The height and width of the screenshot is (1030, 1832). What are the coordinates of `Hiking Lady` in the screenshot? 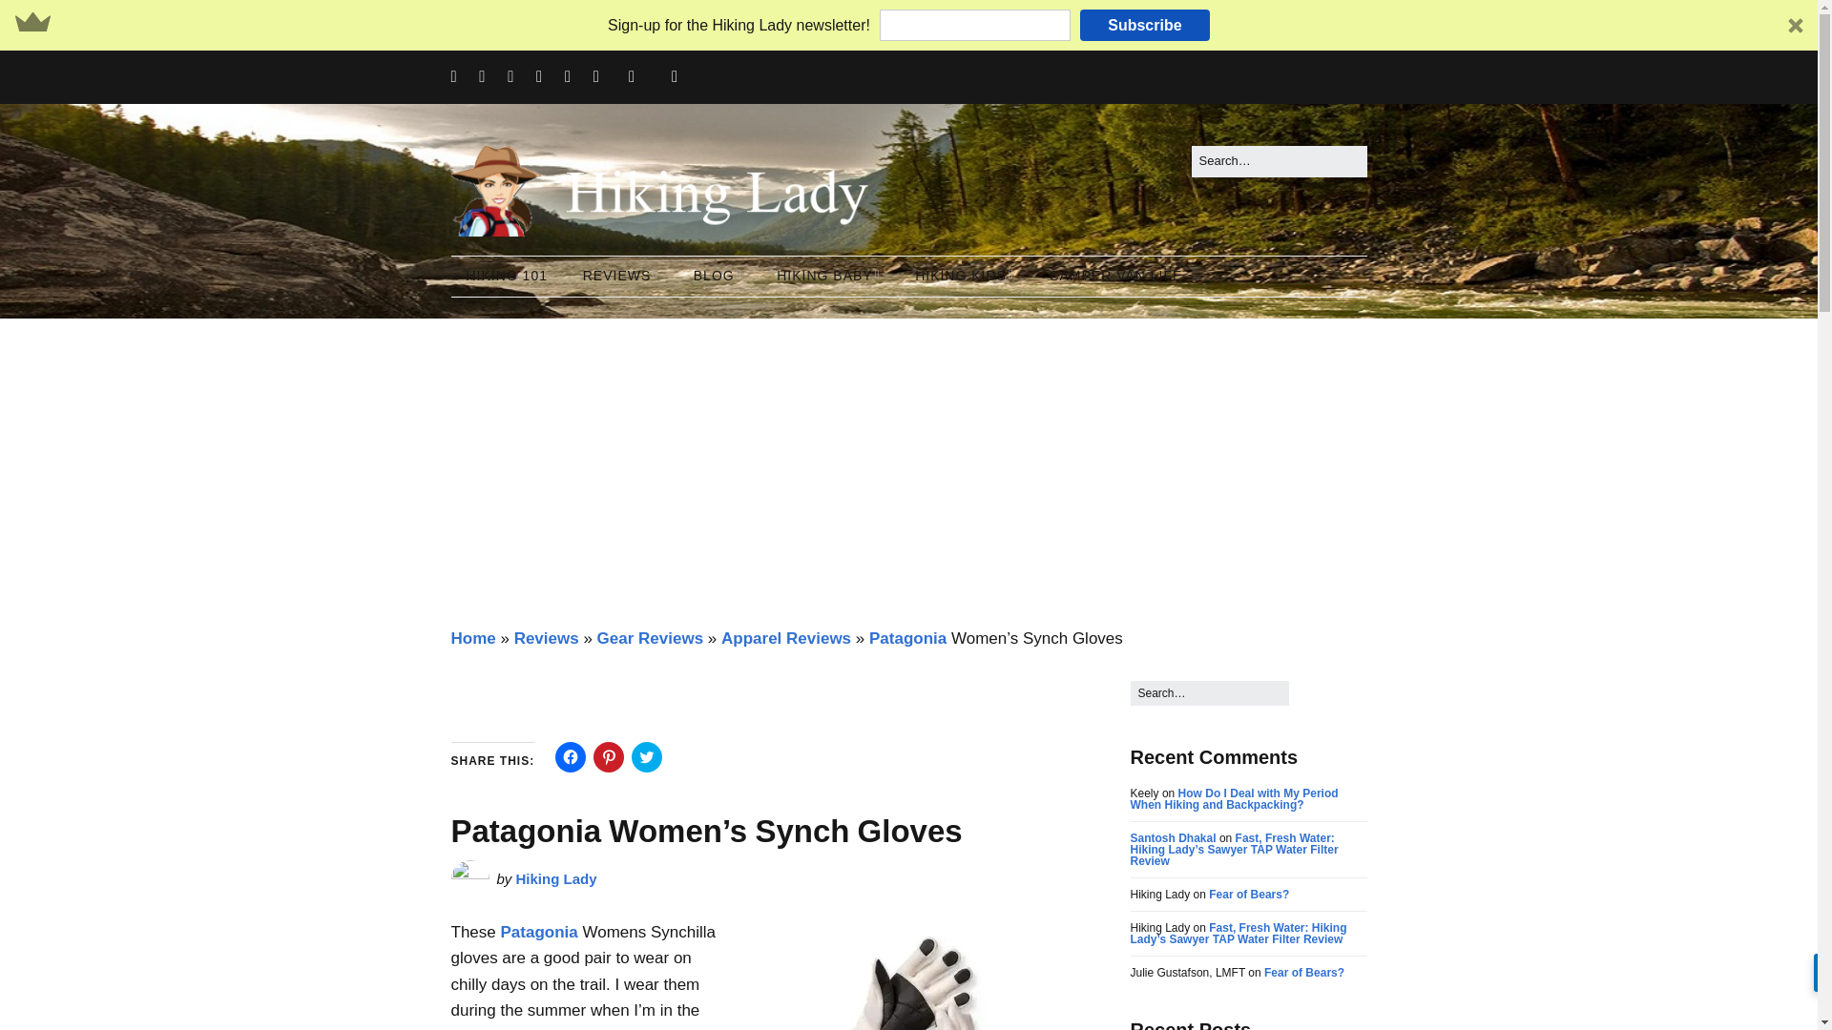 It's located at (556, 877).